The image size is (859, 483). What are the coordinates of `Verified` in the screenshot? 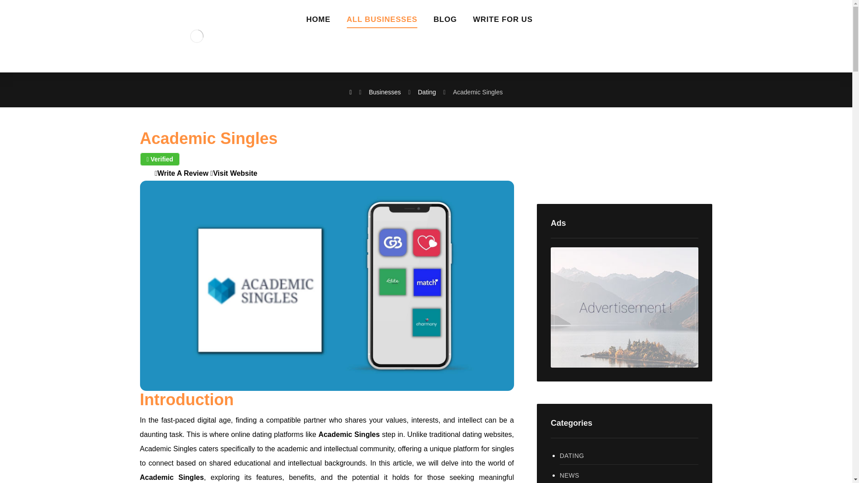 It's located at (159, 159).